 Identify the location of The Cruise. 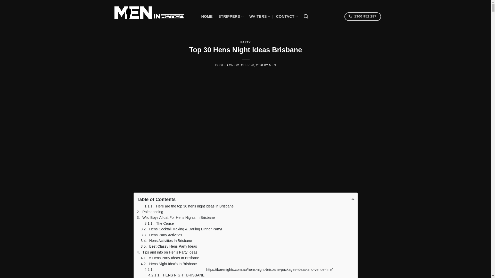
(249, 223).